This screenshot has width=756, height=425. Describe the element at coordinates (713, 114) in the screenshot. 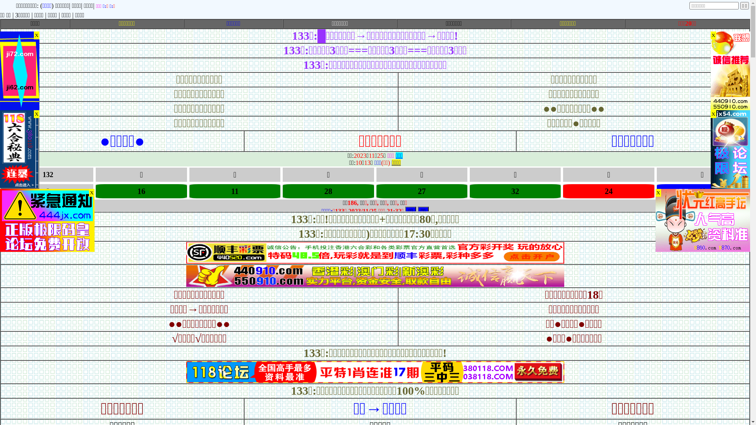

I see `X` at that location.